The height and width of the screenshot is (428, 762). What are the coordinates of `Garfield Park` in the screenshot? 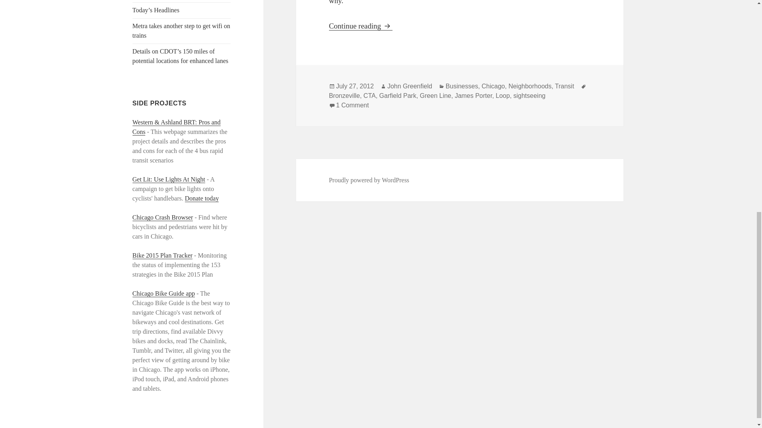 It's located at (398, 95).